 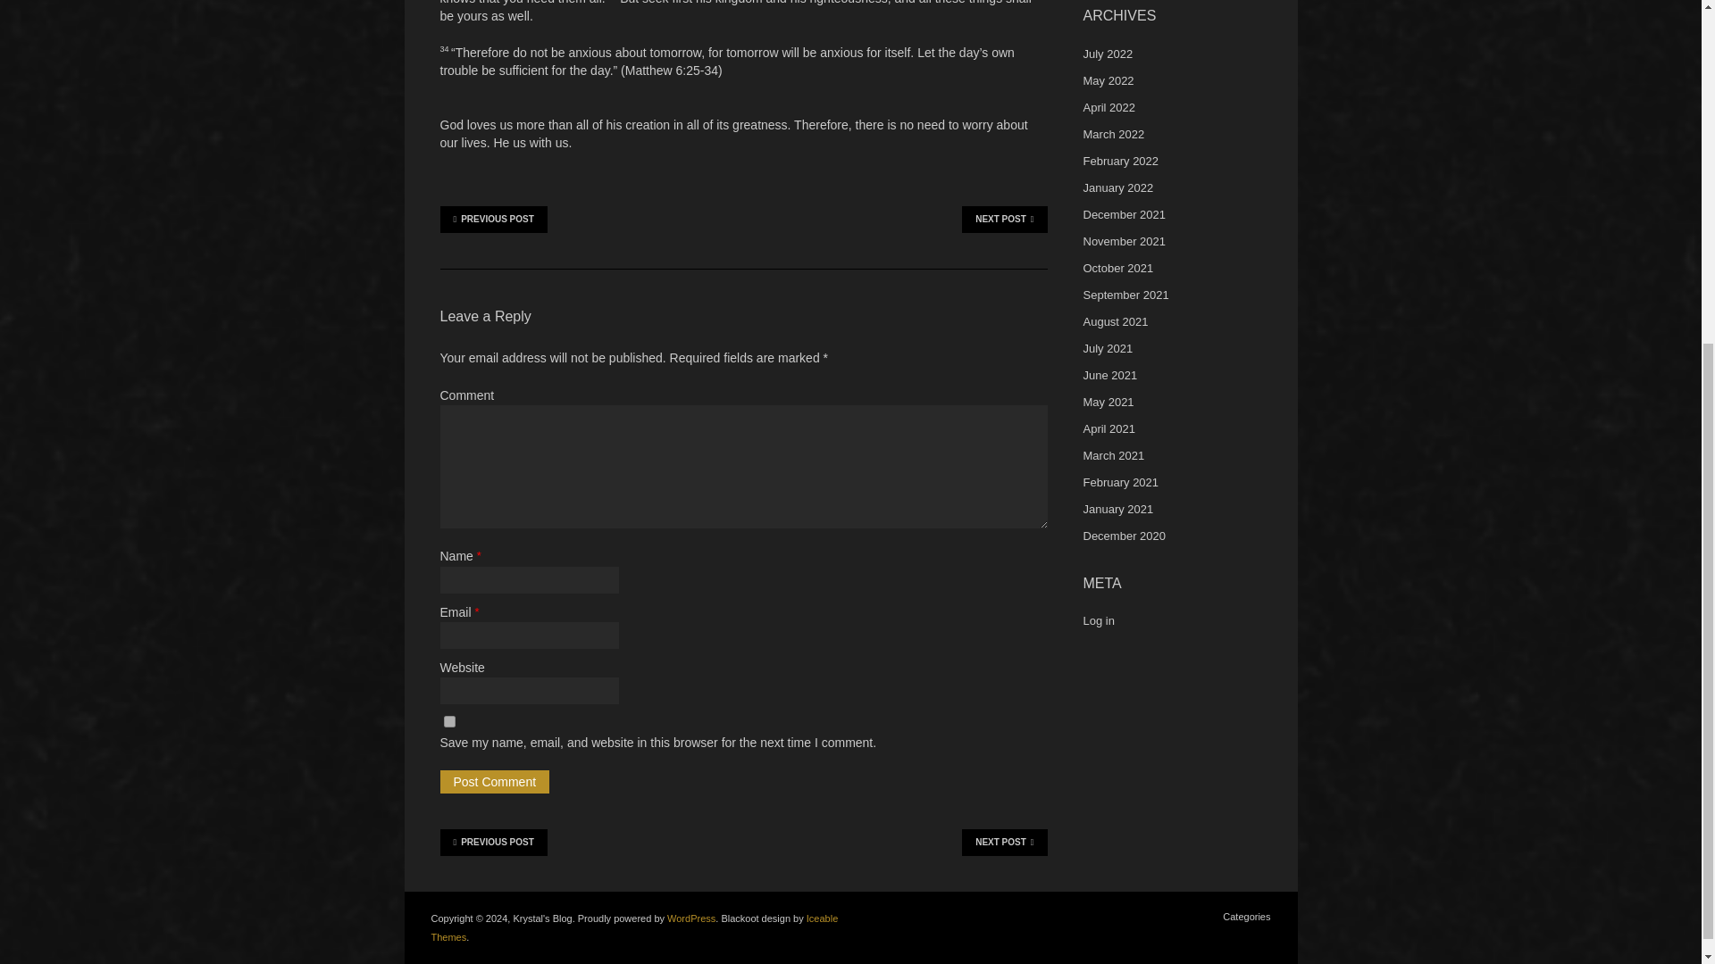 What do you see at coordinates (690, 918) in the screenshot?
I see `Semantic Personal Publishing Platform` at bounding box center [690, 918].